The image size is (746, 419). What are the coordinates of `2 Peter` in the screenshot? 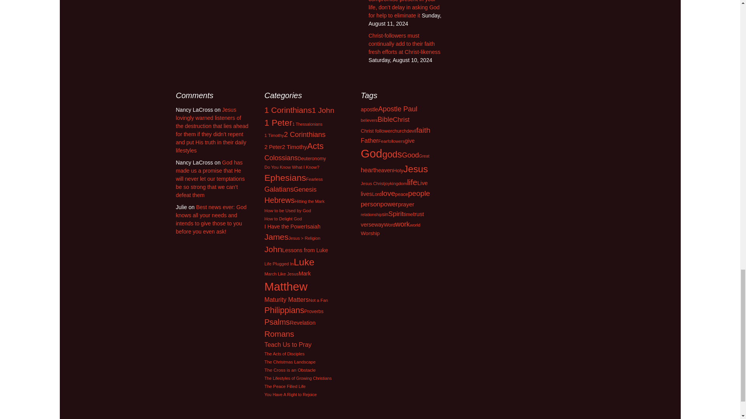 It's located at (273, 147).